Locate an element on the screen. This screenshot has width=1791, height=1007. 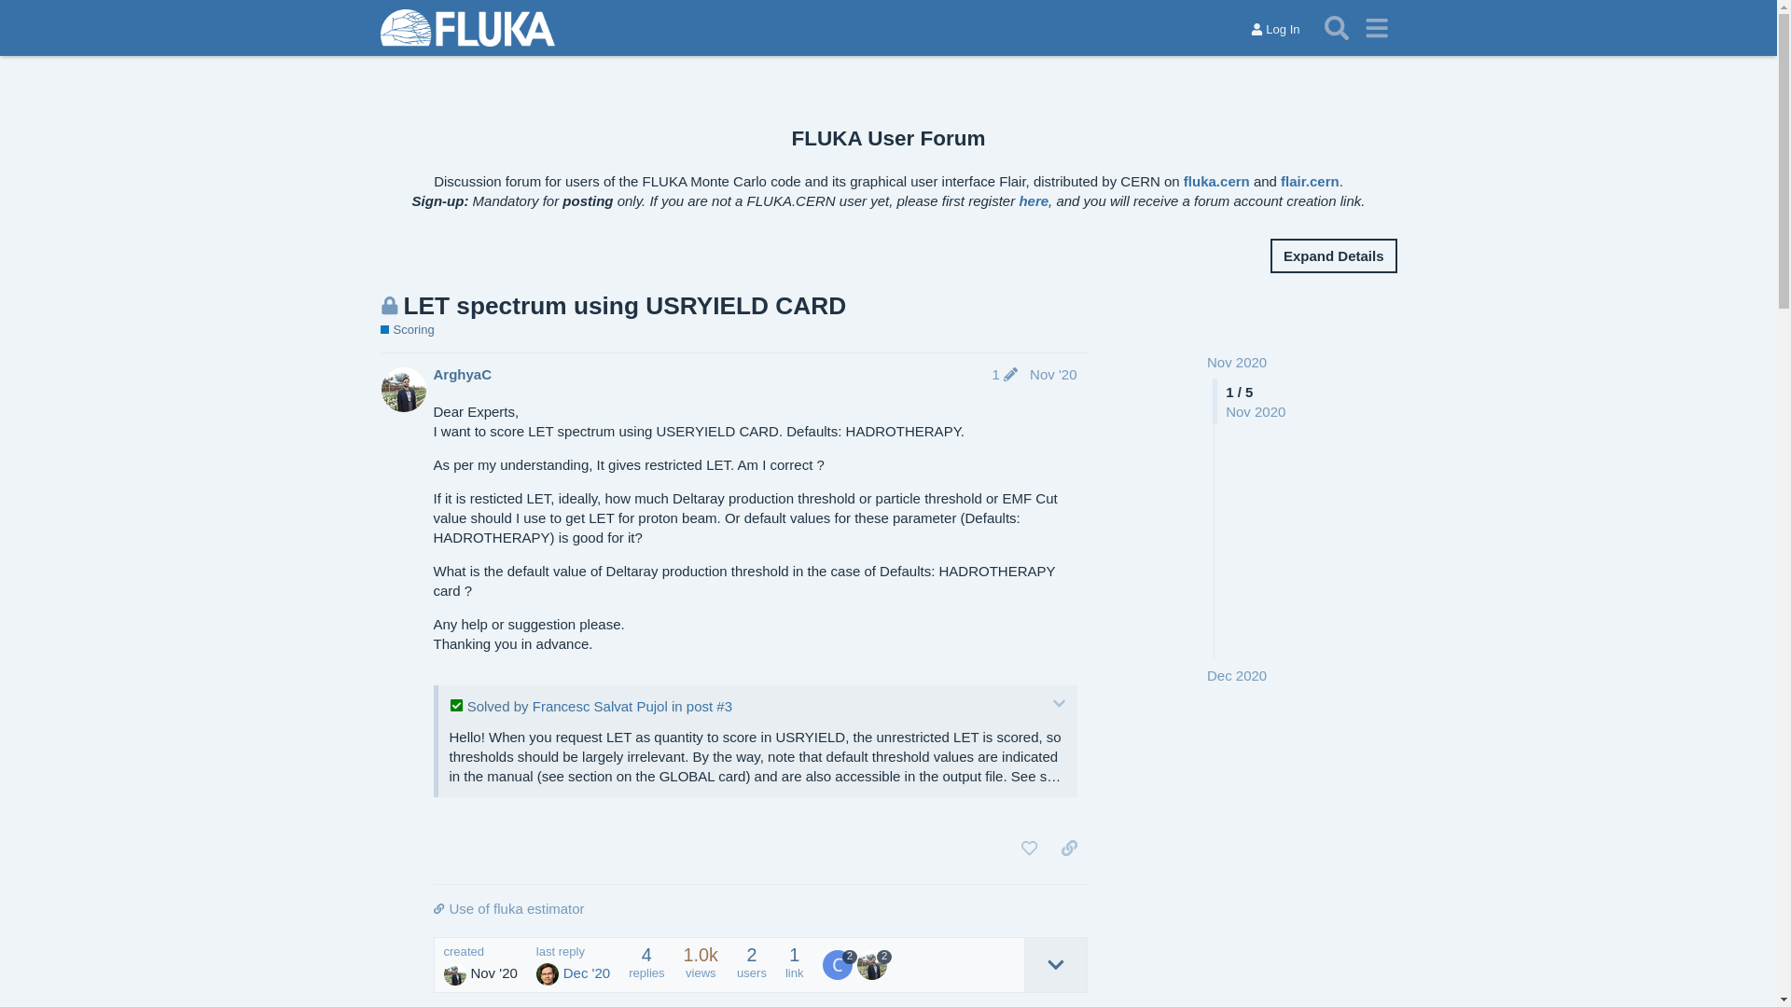
This topic is closed; it no longer accepts new replies is located at coordinates (390, 306).